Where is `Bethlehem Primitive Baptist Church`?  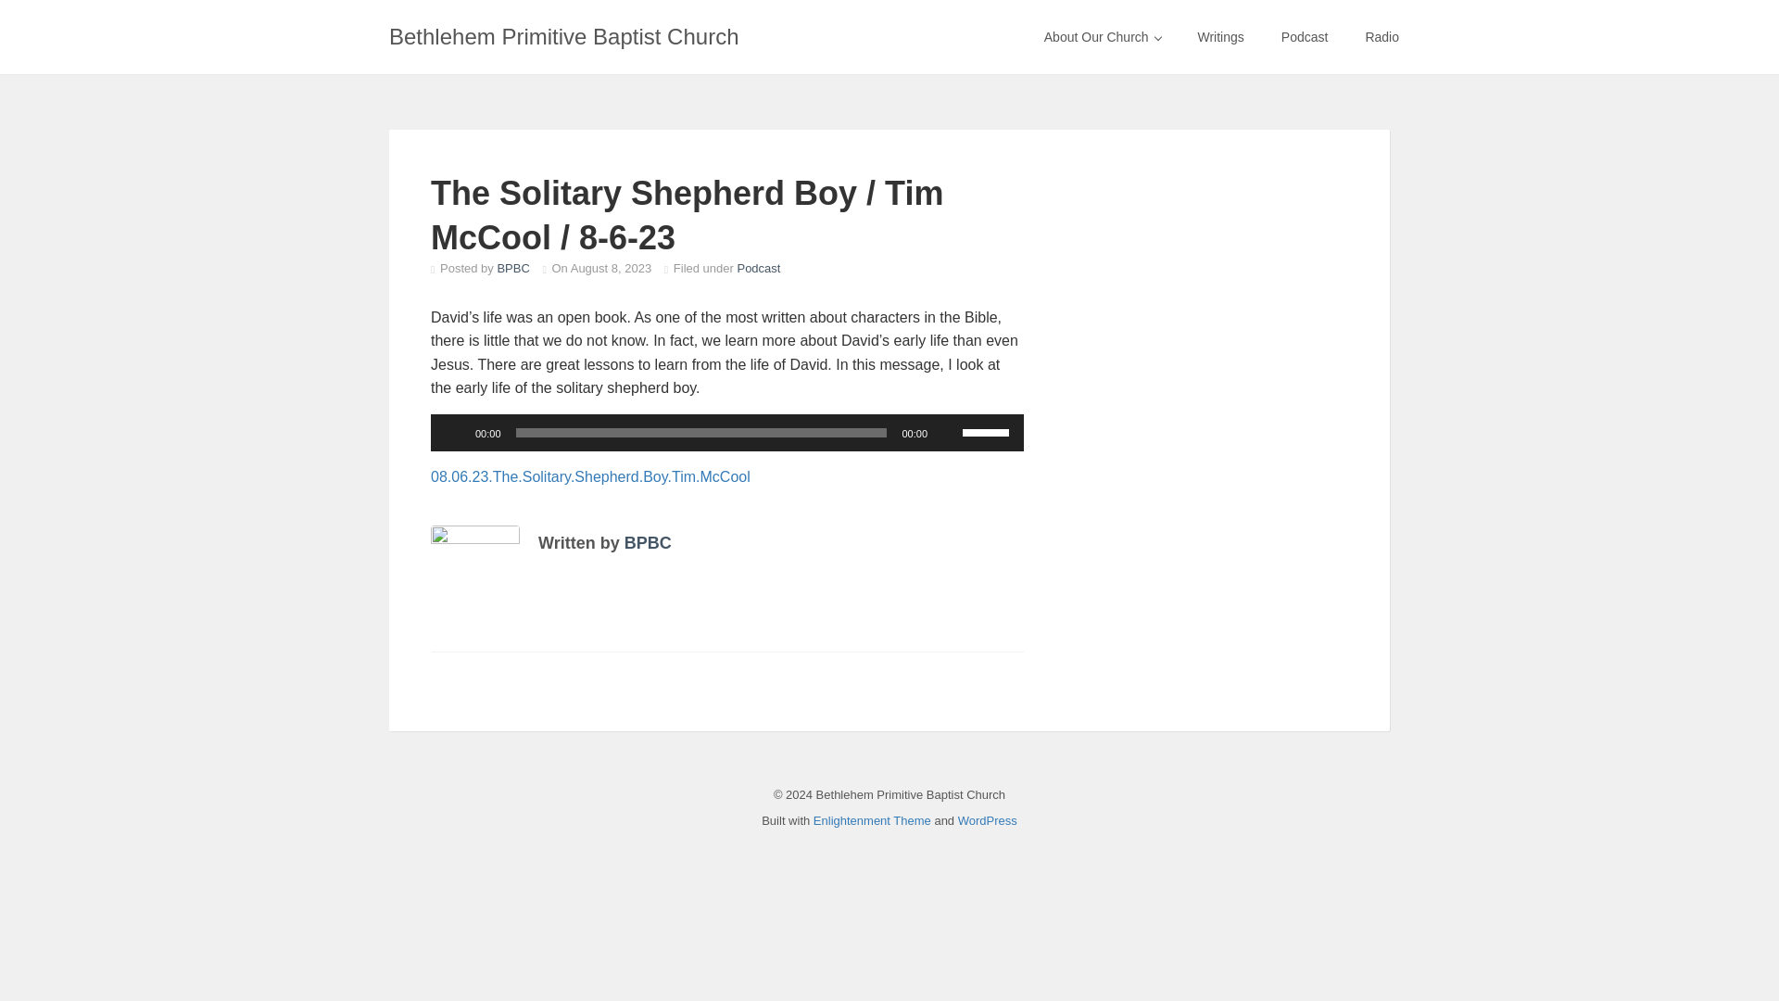 Bethlehem Primitive Baptist Church is located at coordinates (563, 37).